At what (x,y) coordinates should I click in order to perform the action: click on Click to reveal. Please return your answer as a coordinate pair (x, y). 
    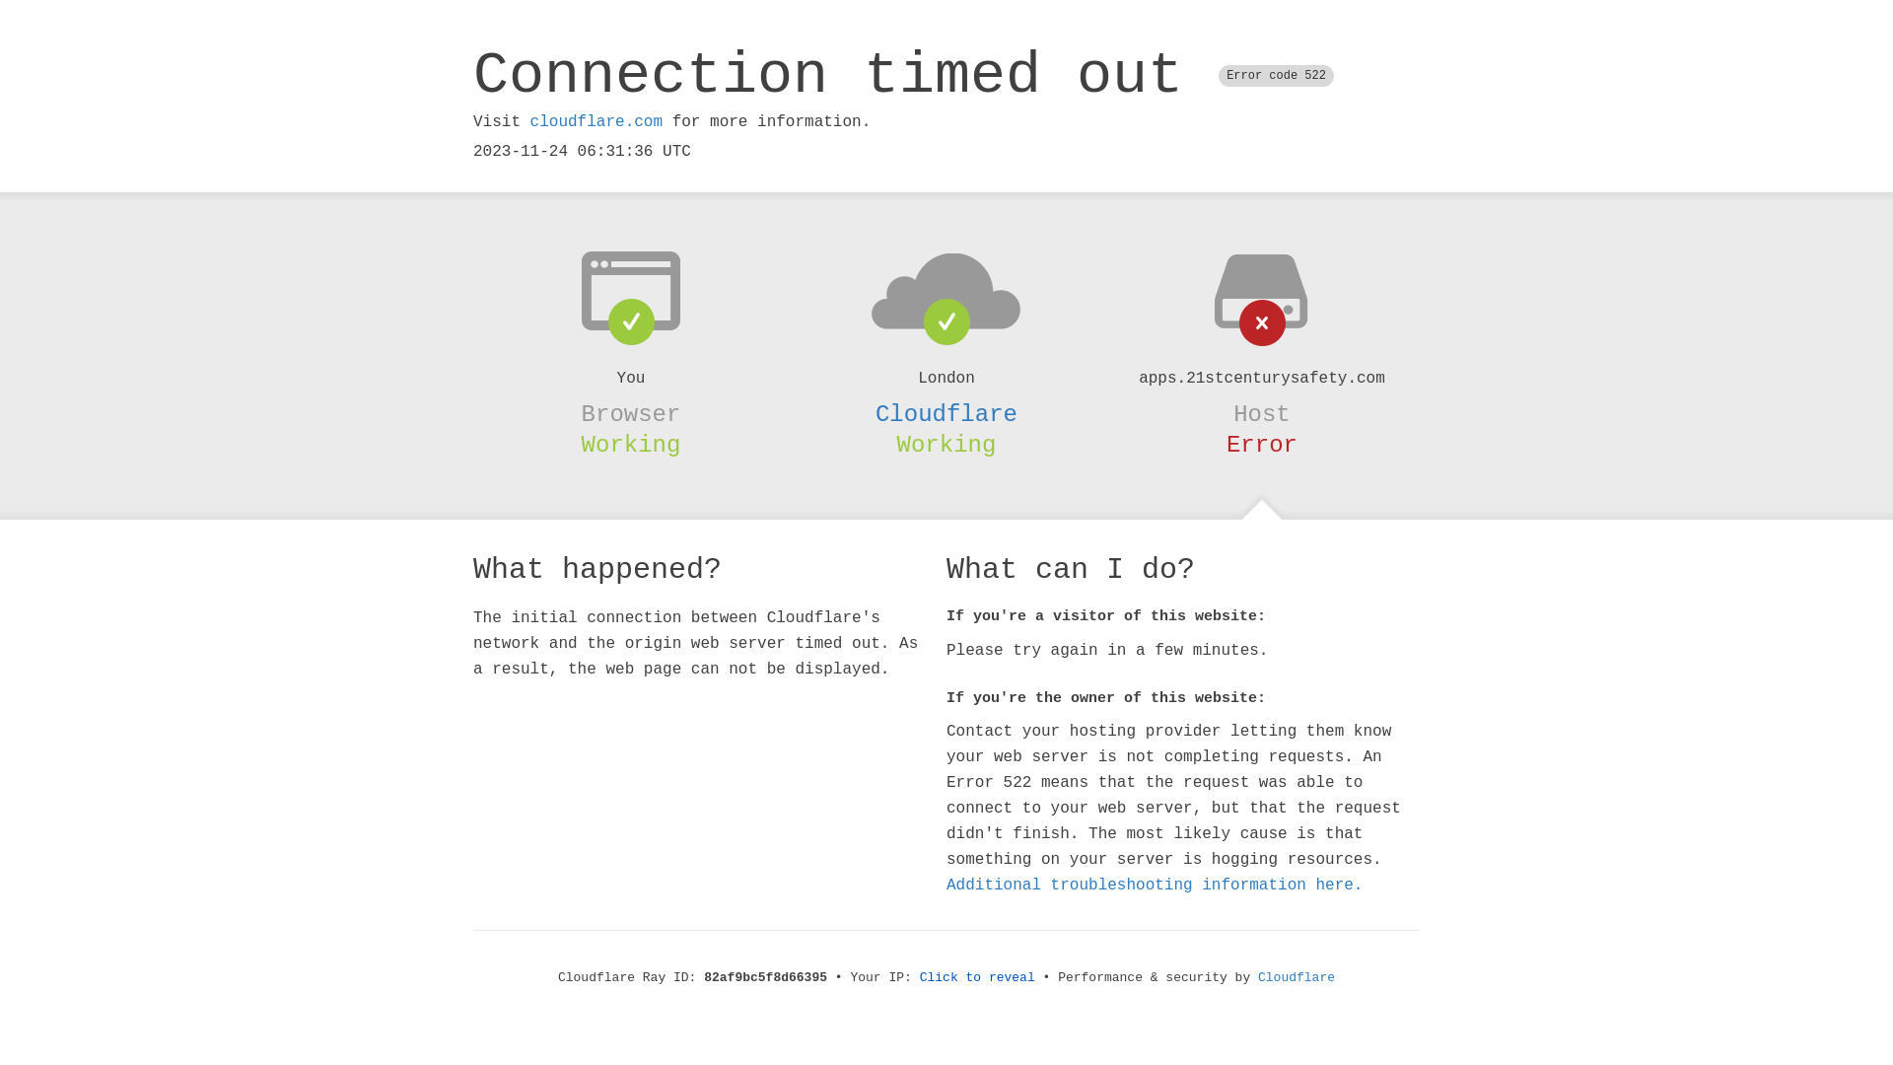
    Looking at the image, I should click on (978, 978).